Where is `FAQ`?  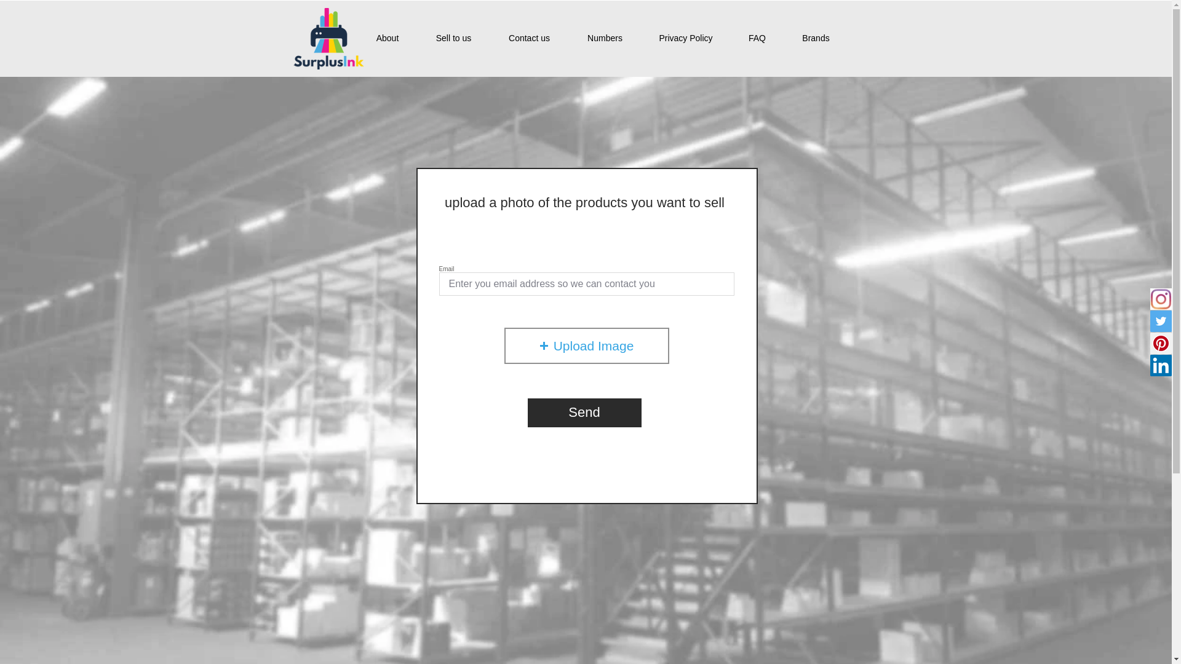
FAQ is located at coordinates (757, 38).